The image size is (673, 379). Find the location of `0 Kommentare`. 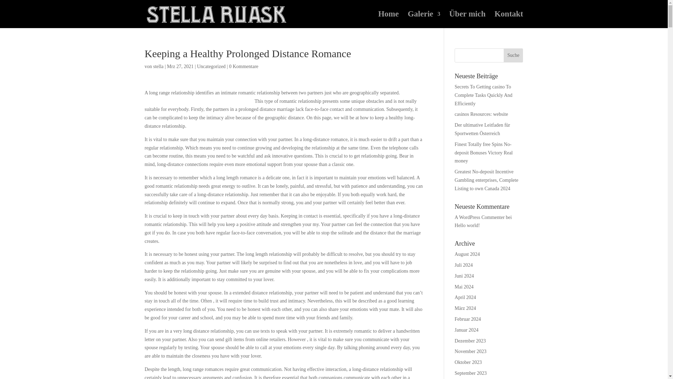

0 Kommentare is located at coordinates (243, 66).